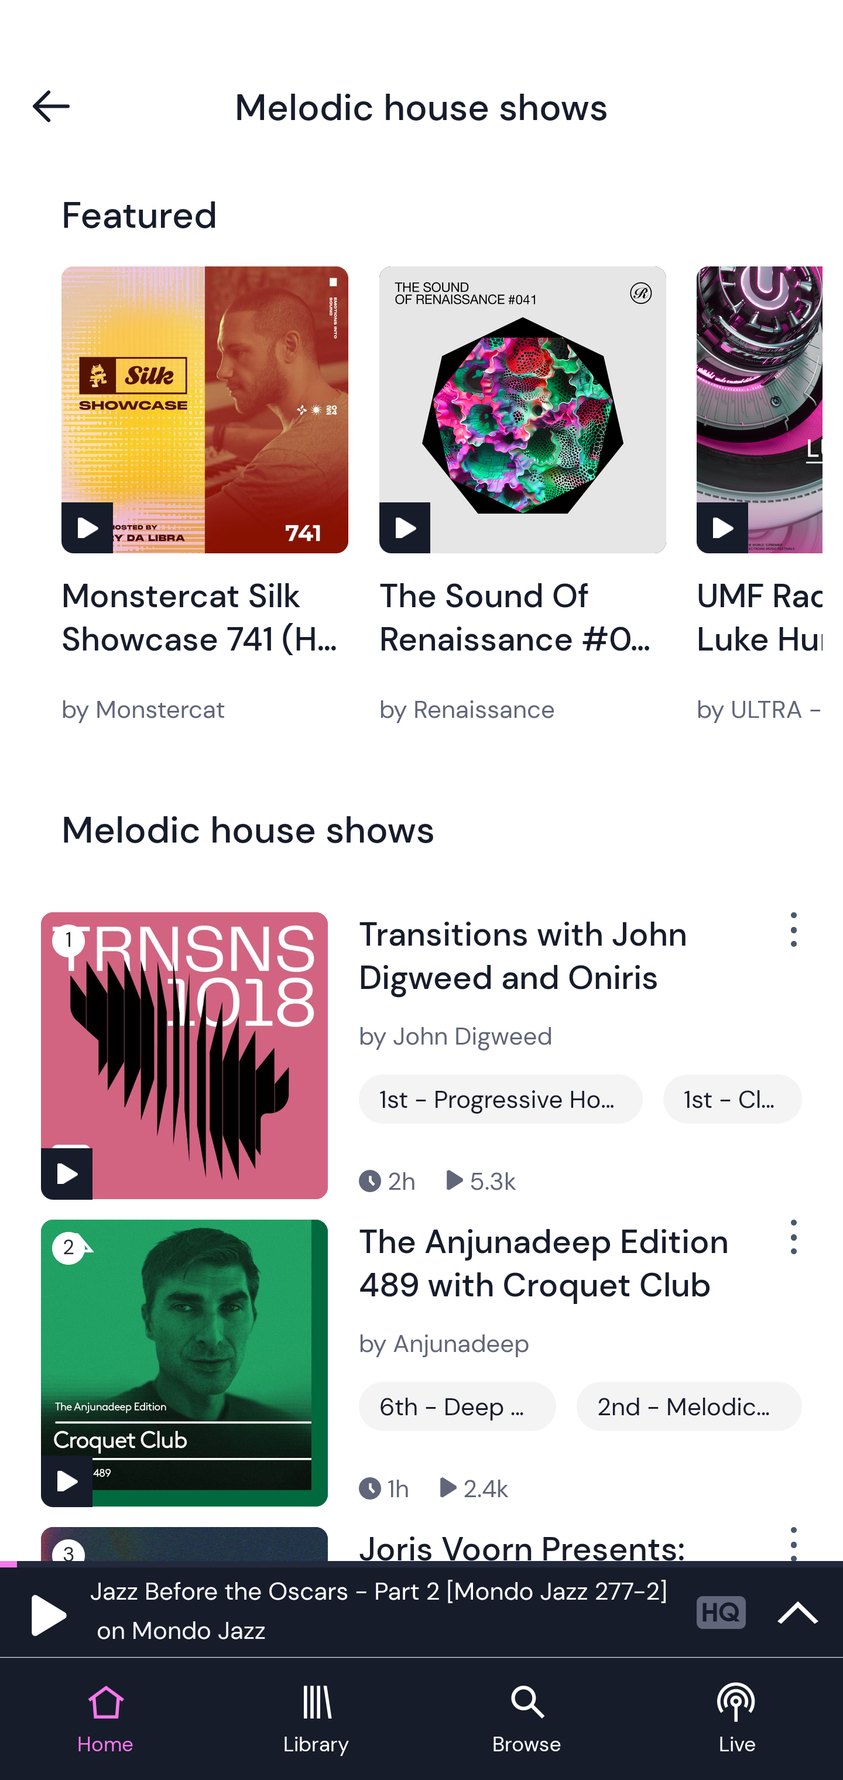  Describe the element at coordinates (791, 1544) in the screenshot. I see `Show Options Menu Button` at that location.